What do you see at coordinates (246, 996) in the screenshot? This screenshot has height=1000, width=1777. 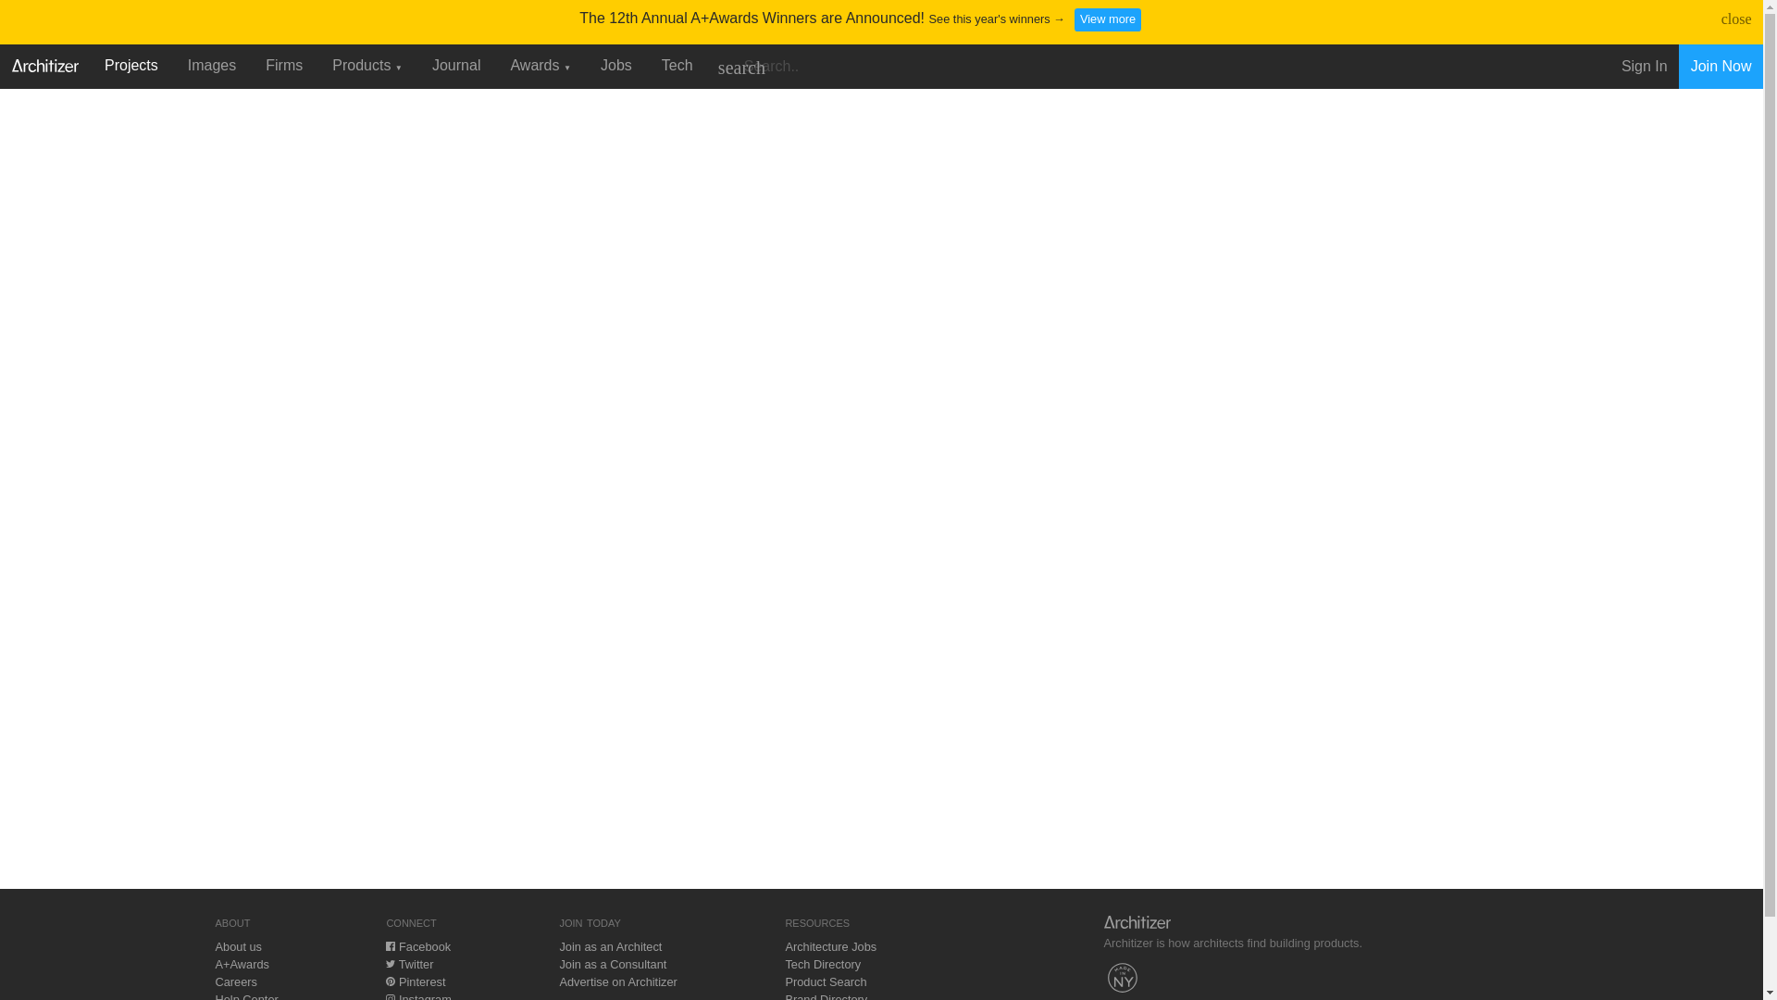 I see `Help Center` at bounding box center [246, 996].